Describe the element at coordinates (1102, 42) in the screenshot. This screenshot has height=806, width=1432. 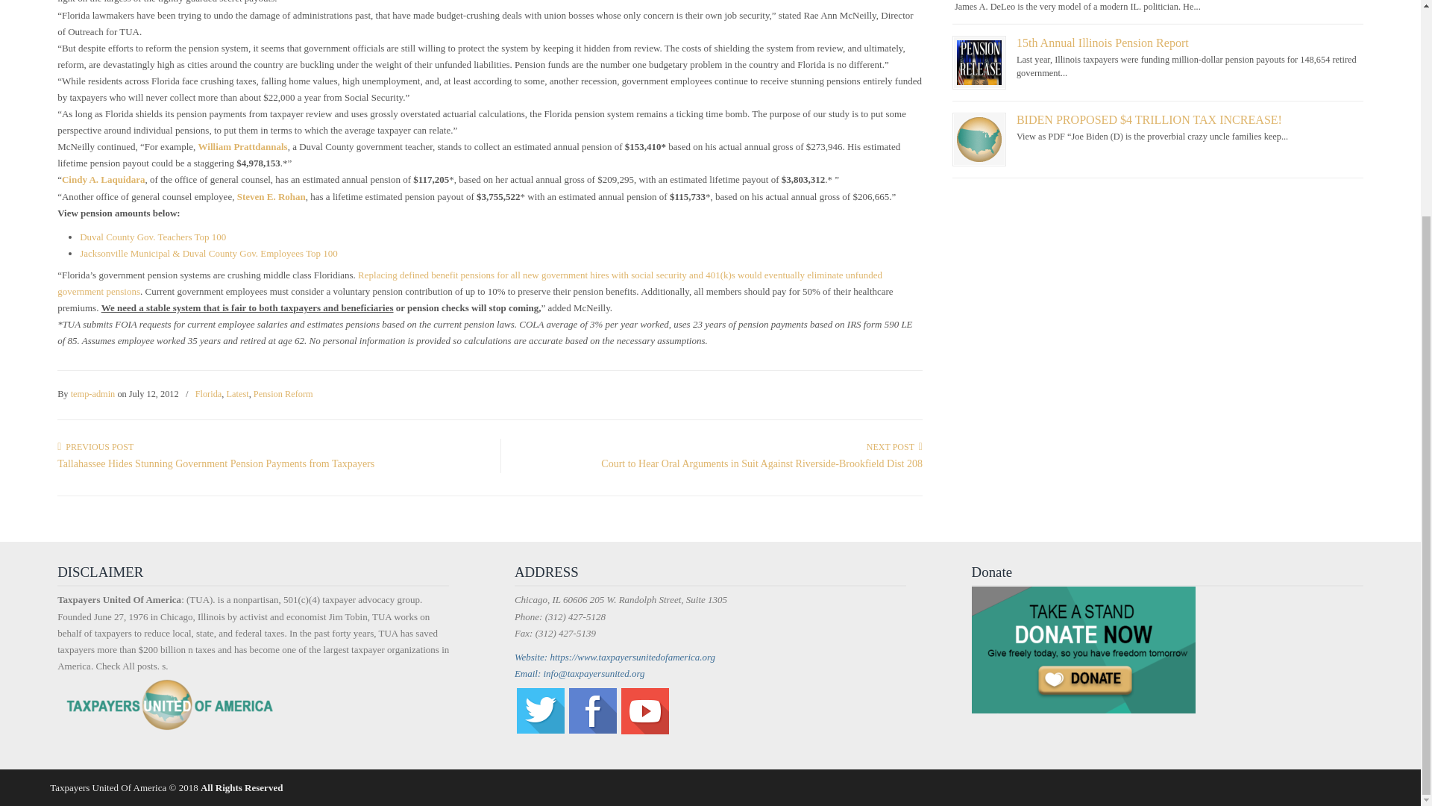
I see `15th Annual Illinois Pension Report` at that location.